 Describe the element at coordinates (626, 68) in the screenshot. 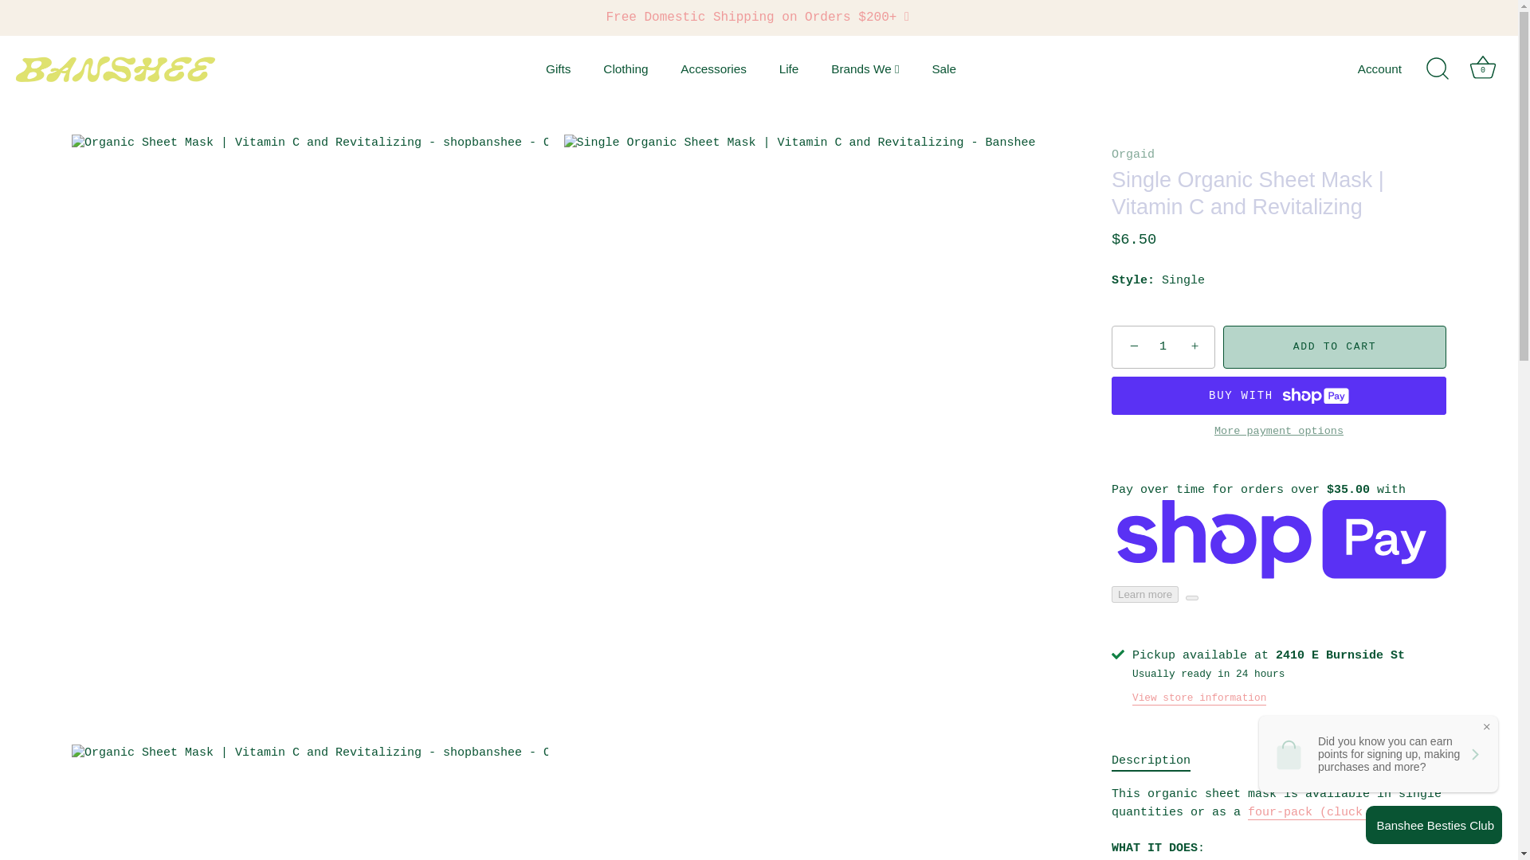

I see `Clothing` at that location.